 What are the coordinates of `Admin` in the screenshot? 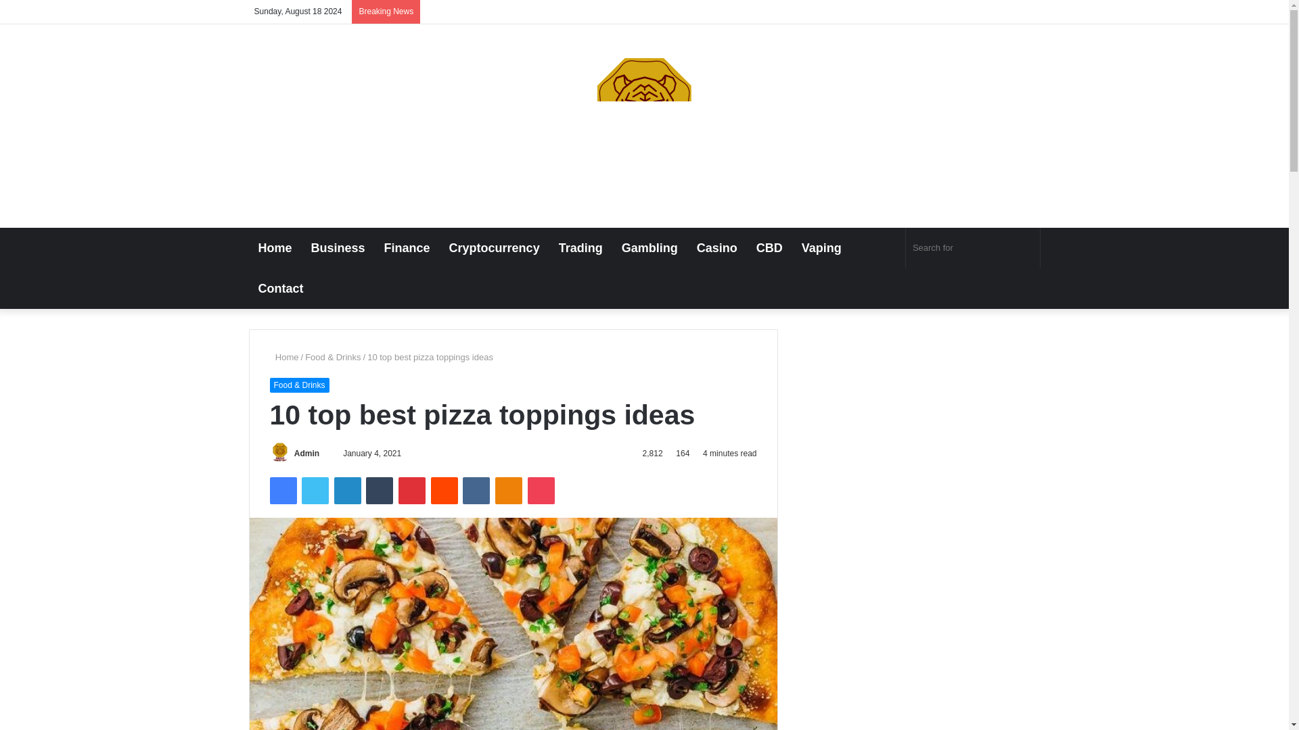 It's located at (307, 454).